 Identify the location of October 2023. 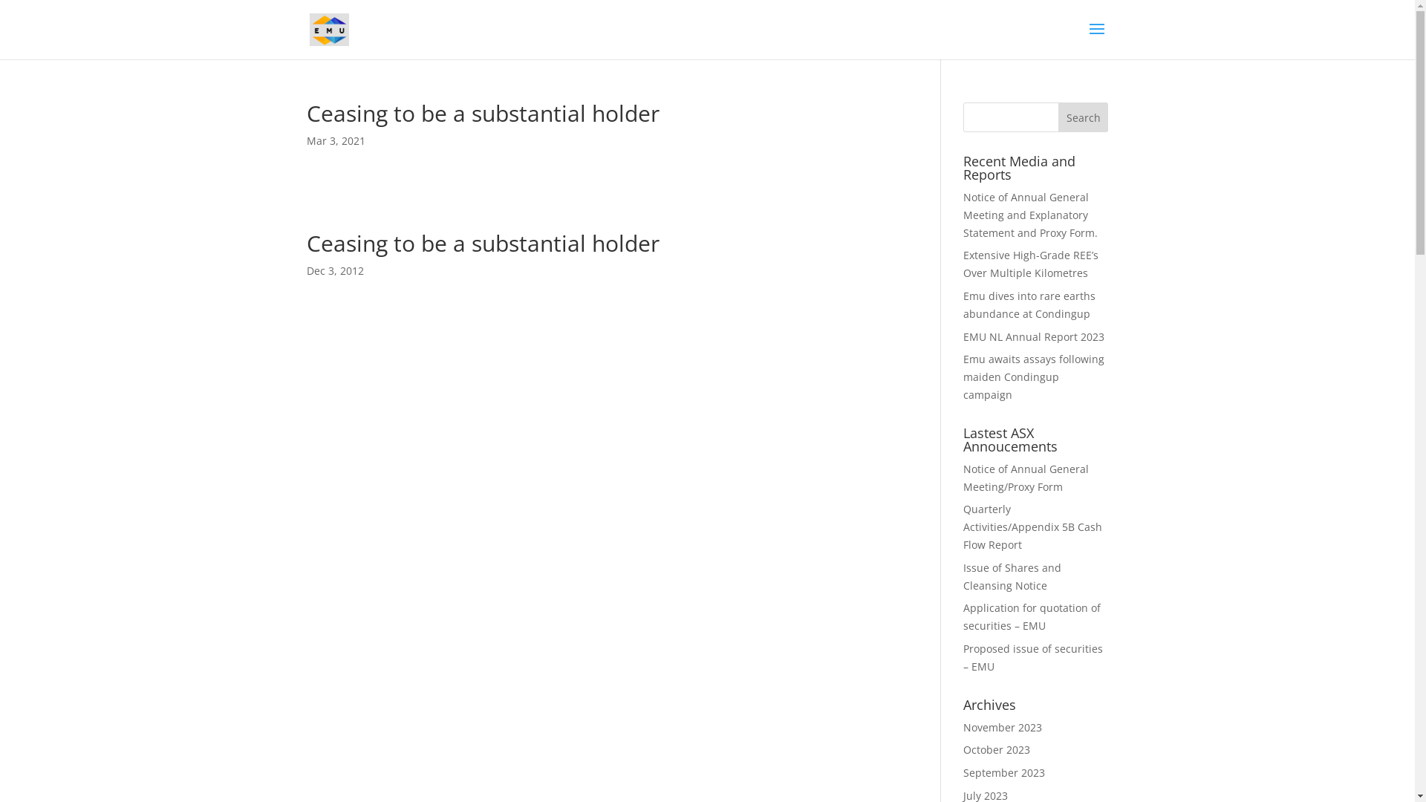
(997, 750).